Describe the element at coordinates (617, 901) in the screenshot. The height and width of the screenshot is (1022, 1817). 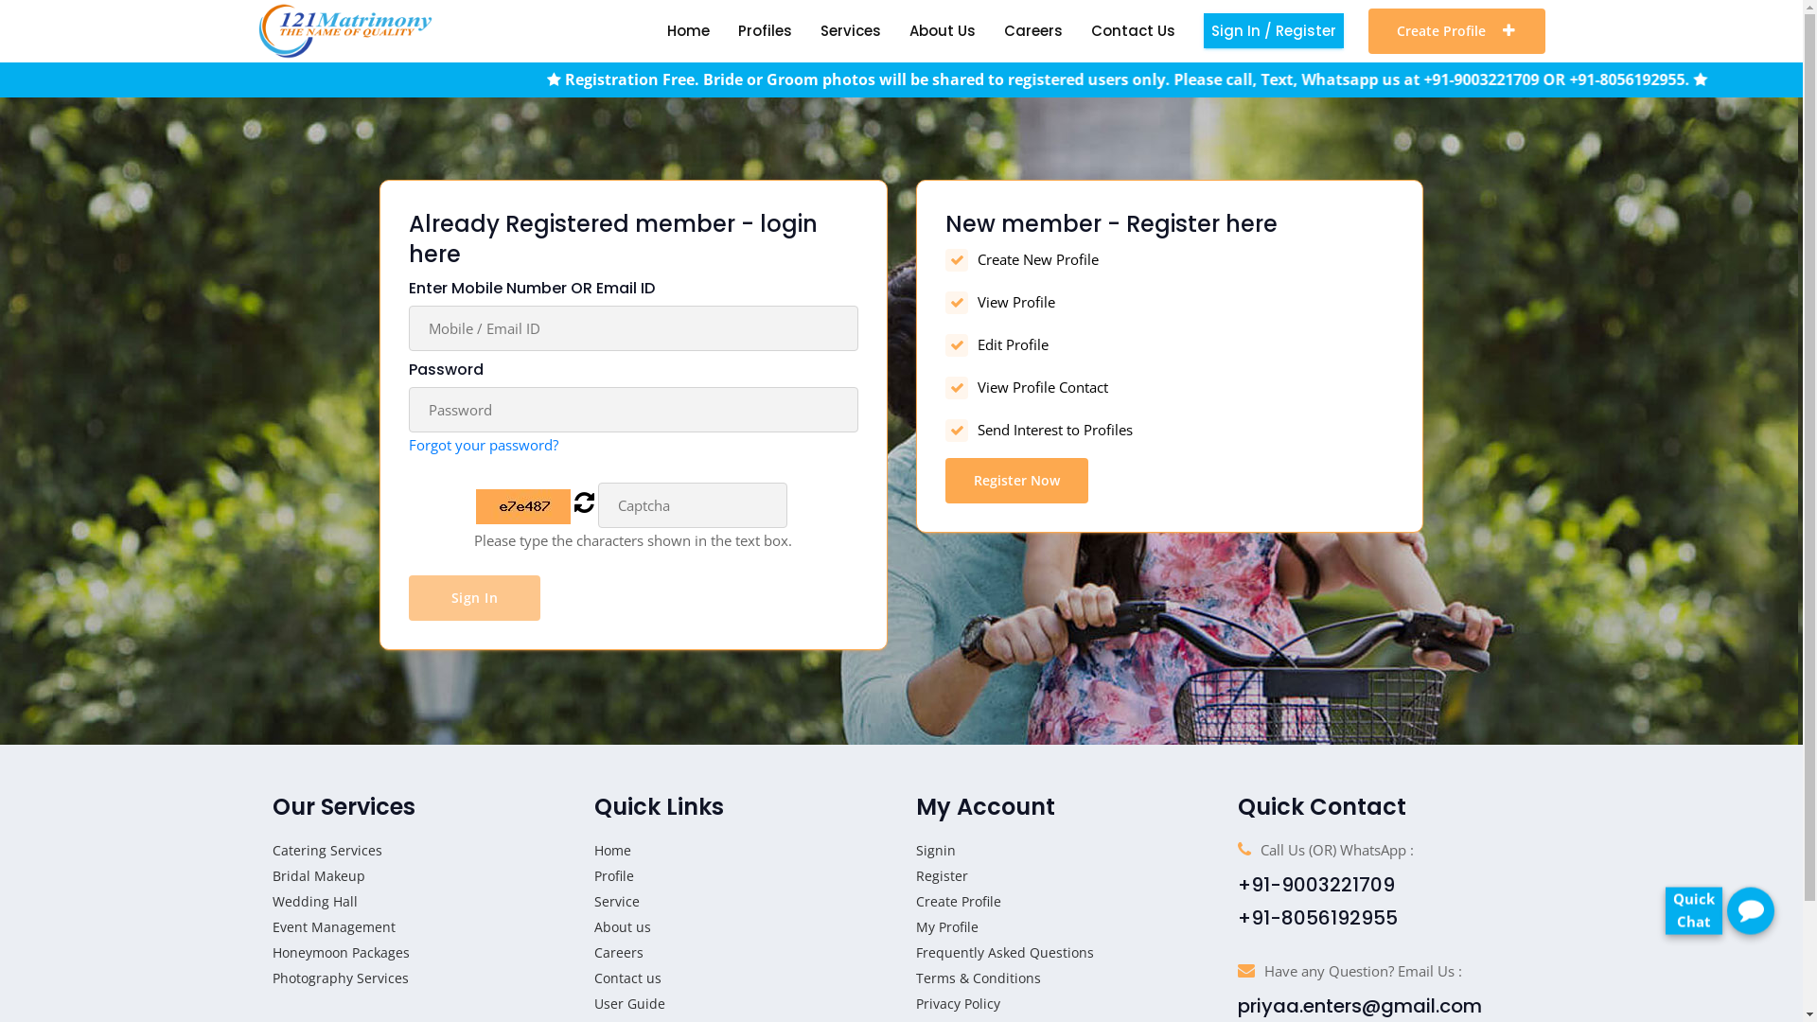
I see `Service` at that location.